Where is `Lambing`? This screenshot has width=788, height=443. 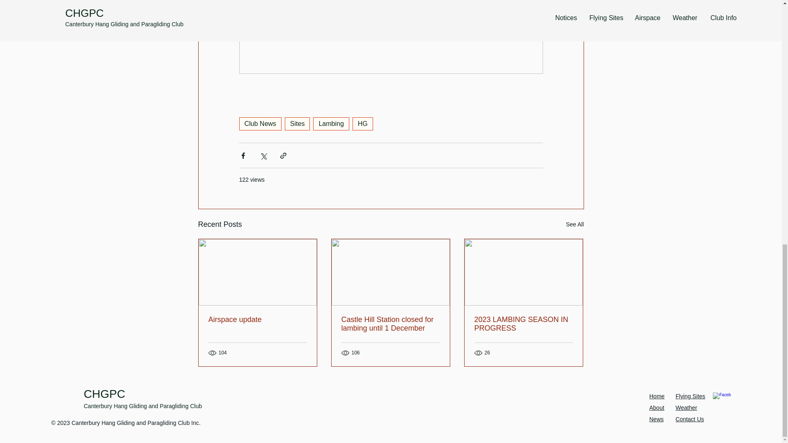
Lambing is located at coordinates (331, 124).